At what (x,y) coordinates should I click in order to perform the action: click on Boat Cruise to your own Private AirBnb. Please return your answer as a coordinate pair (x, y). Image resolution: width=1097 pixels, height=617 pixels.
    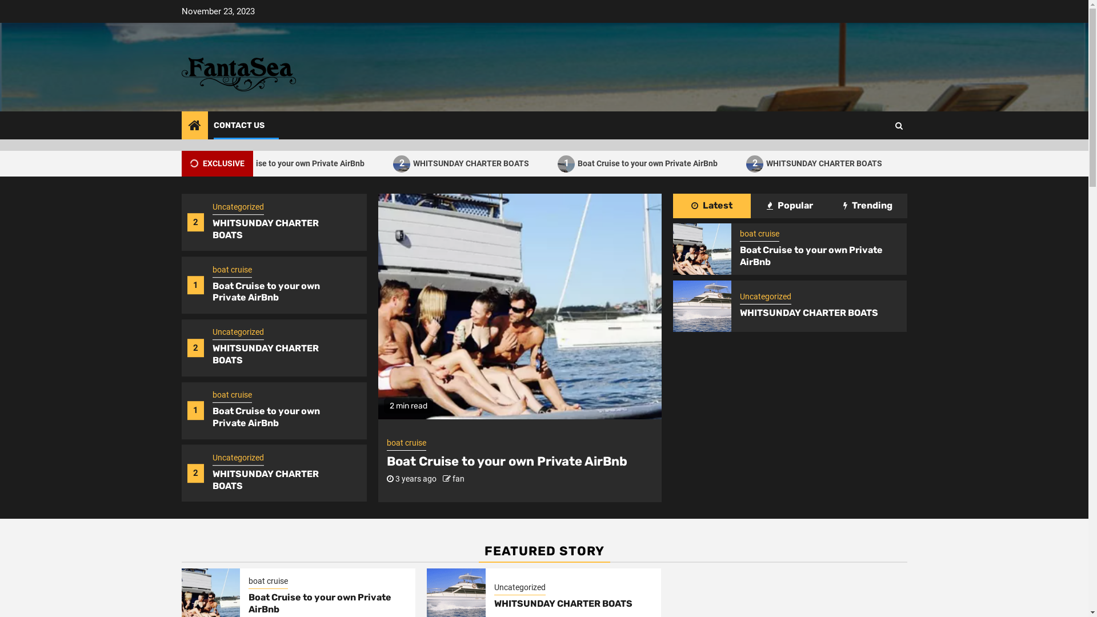
    Looking at the image, I should click on (506, 462).